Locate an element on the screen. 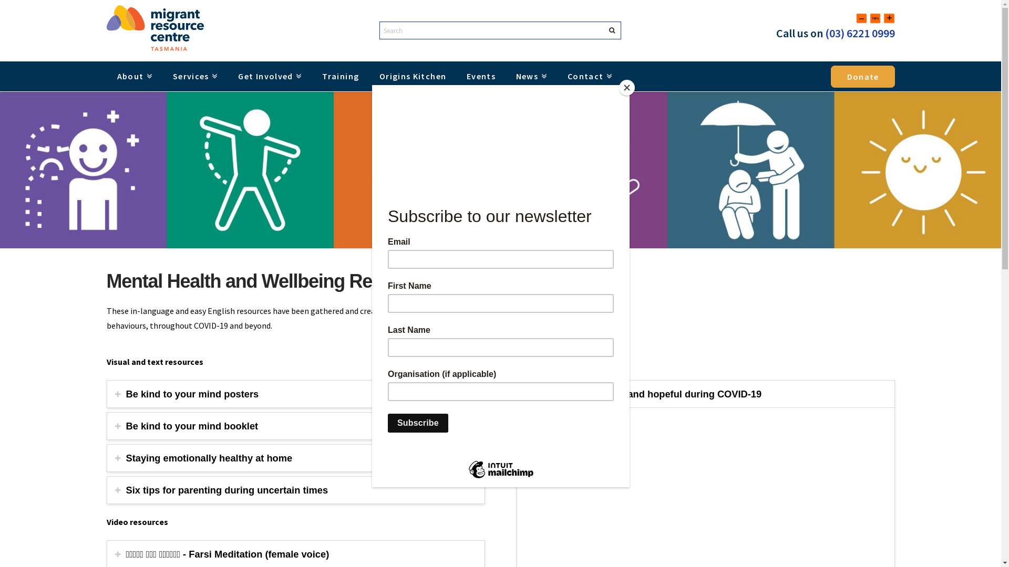 This screenshot has width=1009, height=567. Training is located at coordinates (341, 76).